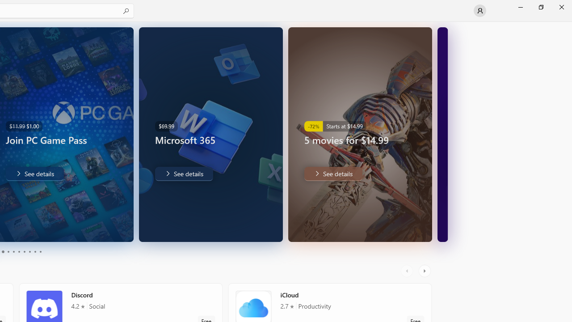 The width and height of the screenshot is (572, 322). What do you see at coordinates (29, 251) in the screenshot?
I see `Page 8` at bounding box center [29, 251].